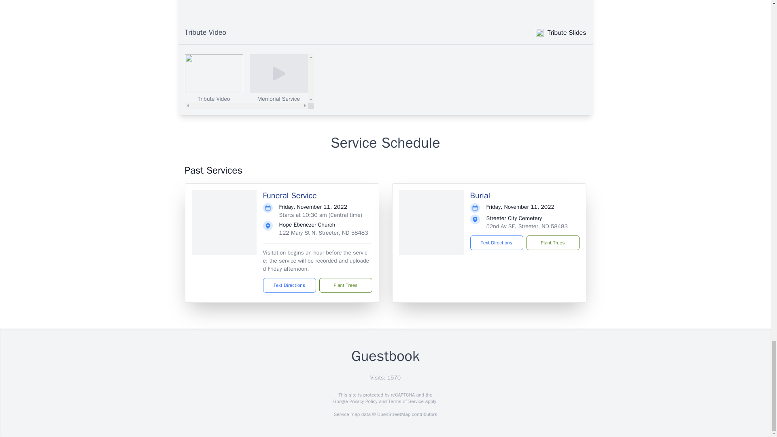 Image resolution: width=777 pixels, height=437 pixels. What do you see at coordinates (552, 243) in the screenshot?
I see `Plant Trees` at bounding box center [552, 243].